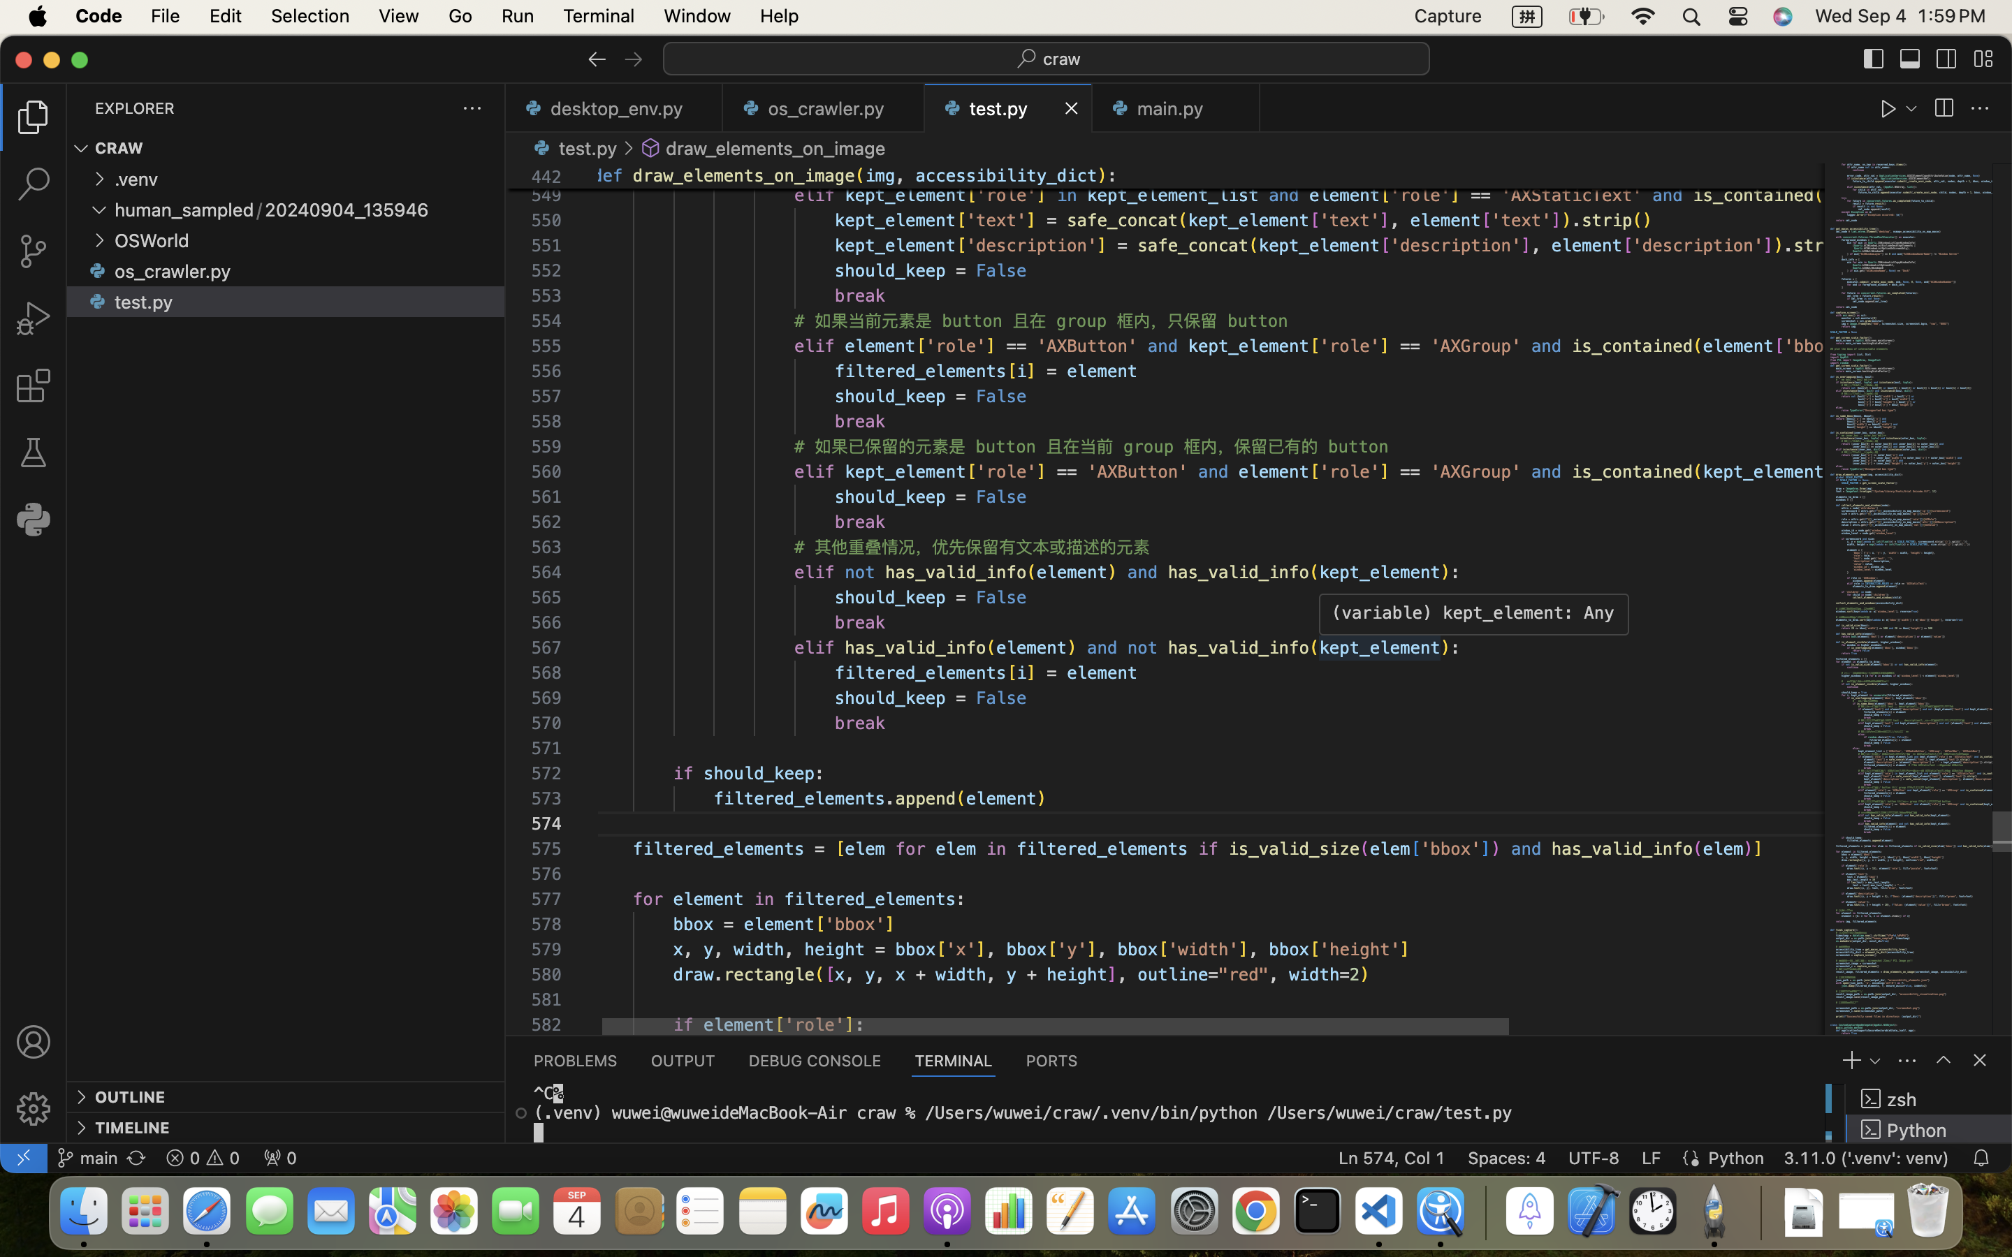 This screenshot has height=1257, width=2012. What do you see at coordinates (203, 1158) in the screenshot?
I see ` 0  0` at bounding box center [203, 1158].